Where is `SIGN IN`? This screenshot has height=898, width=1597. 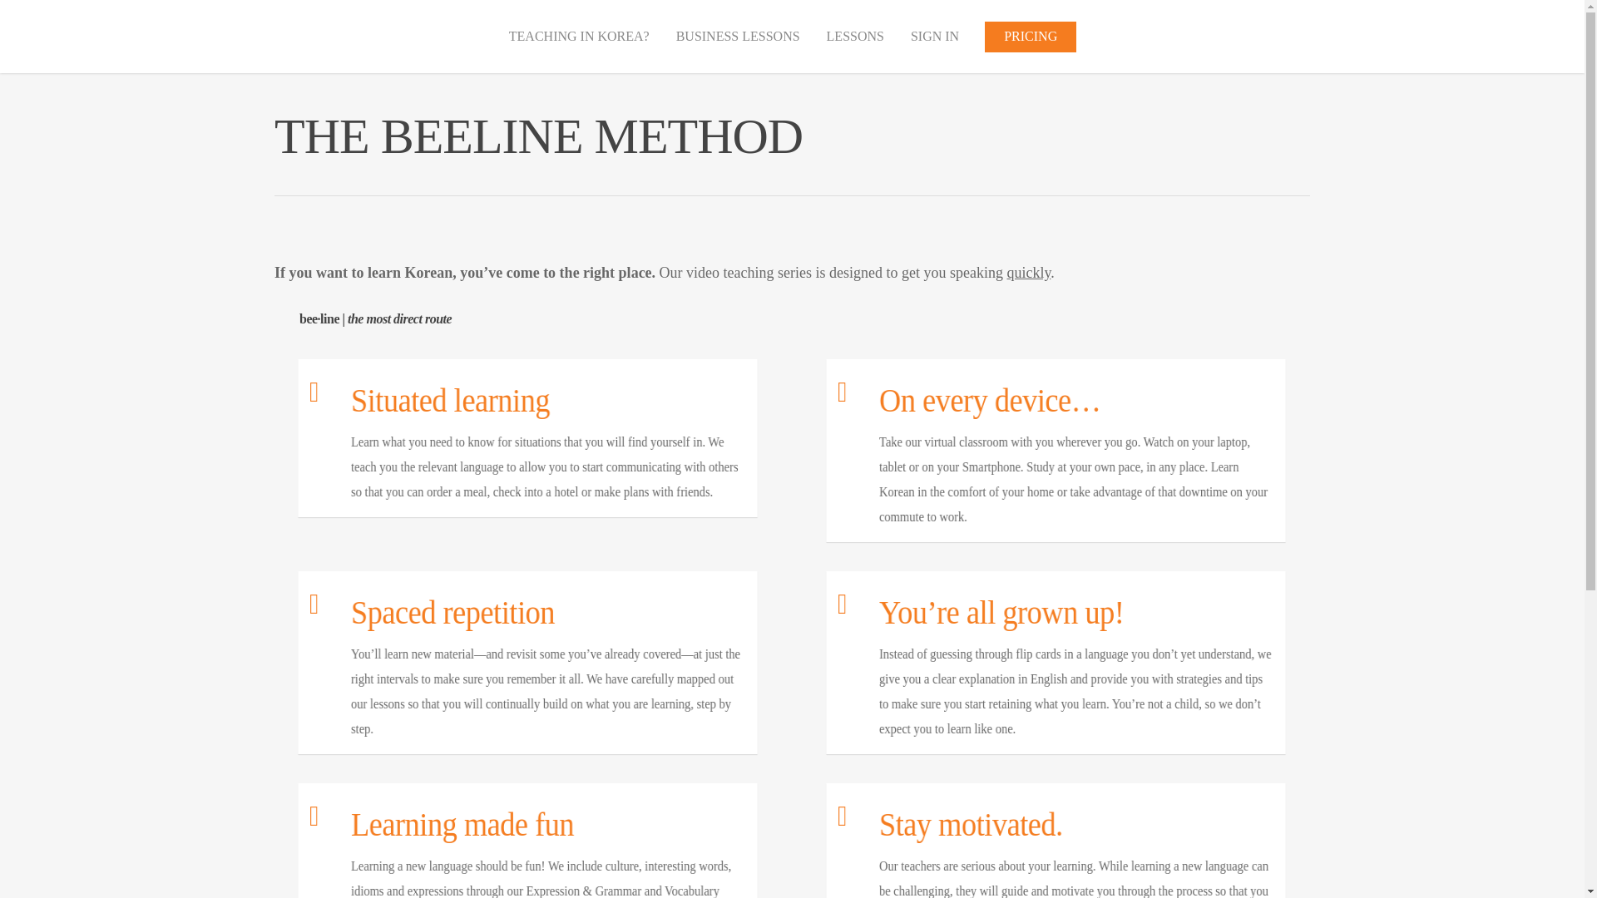
SIGN IN is located at coordinates (935, 45).